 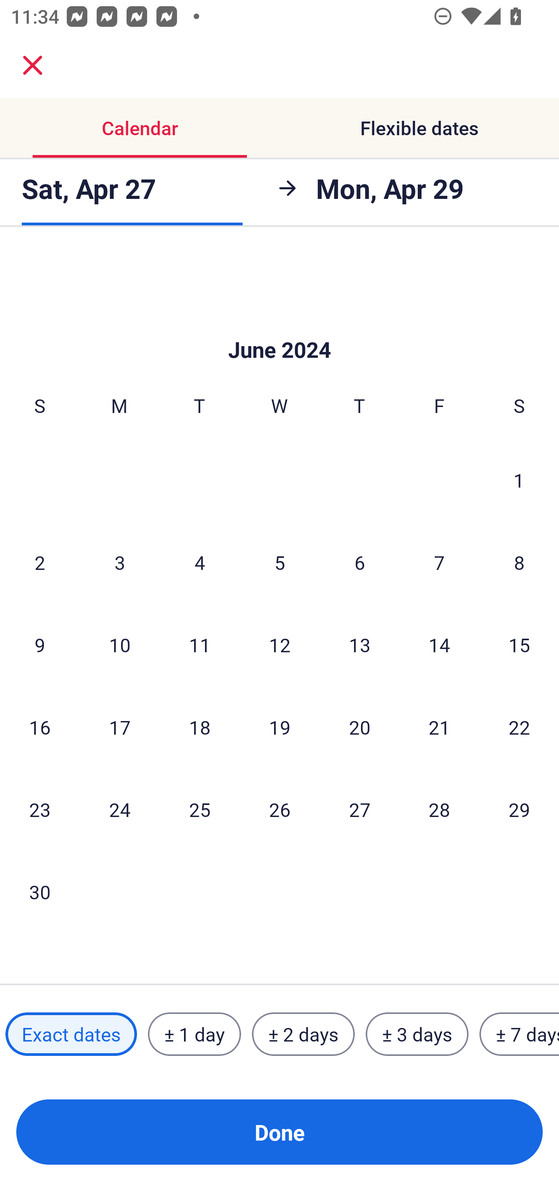 I want to click on 4 Tuesday, June 4, 2024, so click(x=200, y=562).